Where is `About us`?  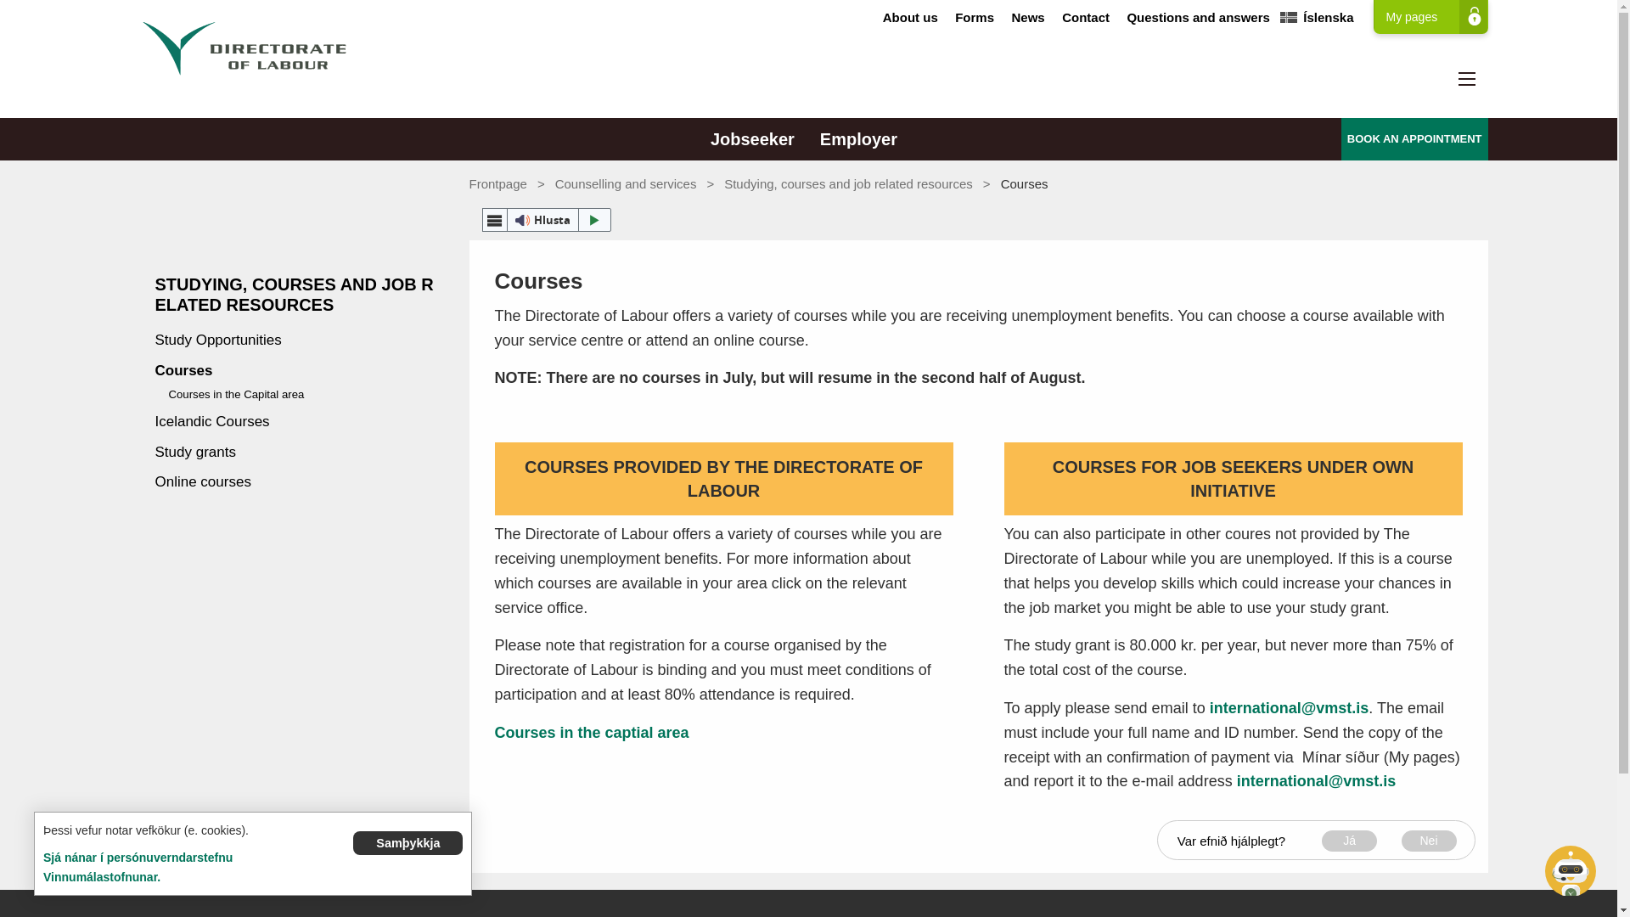 About us is located at coordinates (910, 17).